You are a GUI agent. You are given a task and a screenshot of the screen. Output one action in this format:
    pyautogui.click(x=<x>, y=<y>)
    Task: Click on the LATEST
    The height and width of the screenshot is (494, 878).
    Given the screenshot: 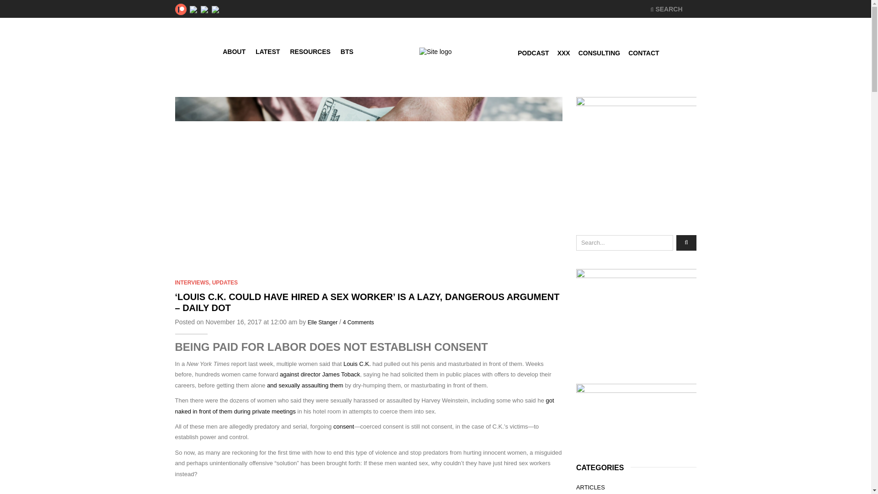 What is the action you would take?
    pyautogui.click(x=267, y=50)
    